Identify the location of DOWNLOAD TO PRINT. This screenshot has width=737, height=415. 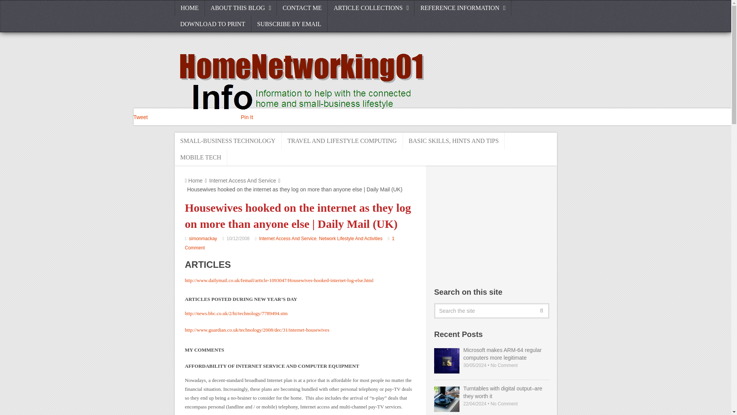
(213, 24).